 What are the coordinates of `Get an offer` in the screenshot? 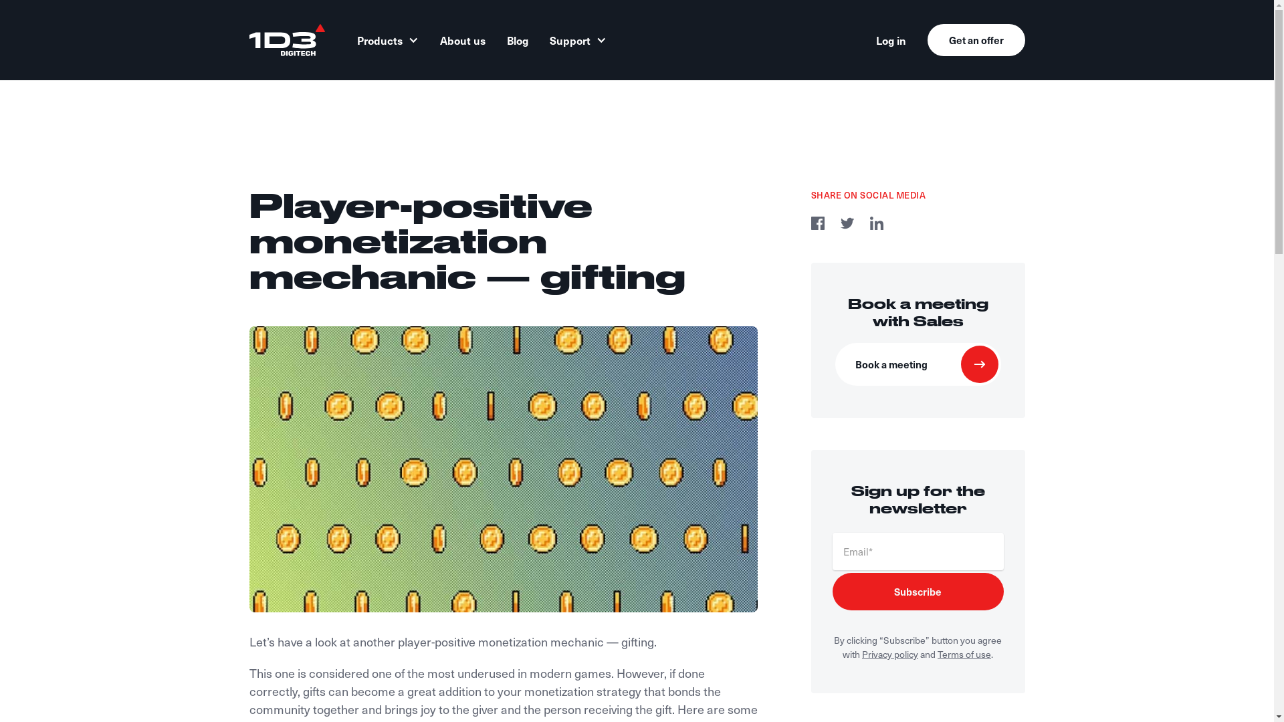 It's located at (976, 40).